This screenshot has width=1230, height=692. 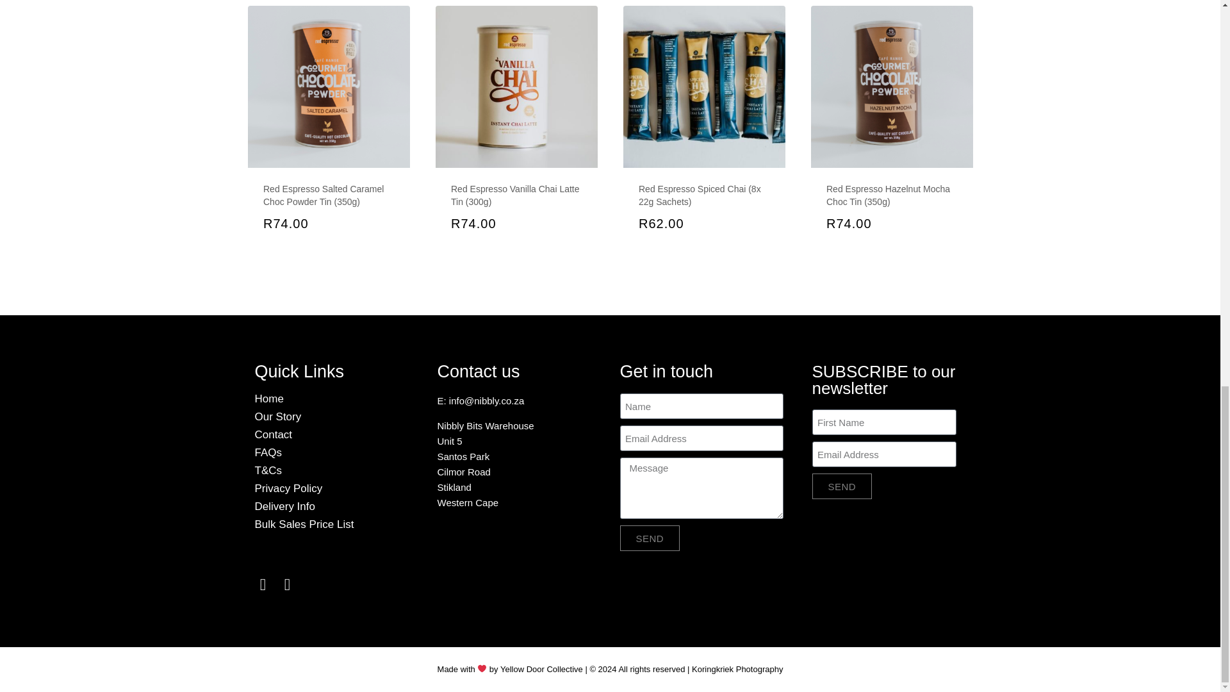 I want to click on Delivery Info, so click(x=336, y=506).